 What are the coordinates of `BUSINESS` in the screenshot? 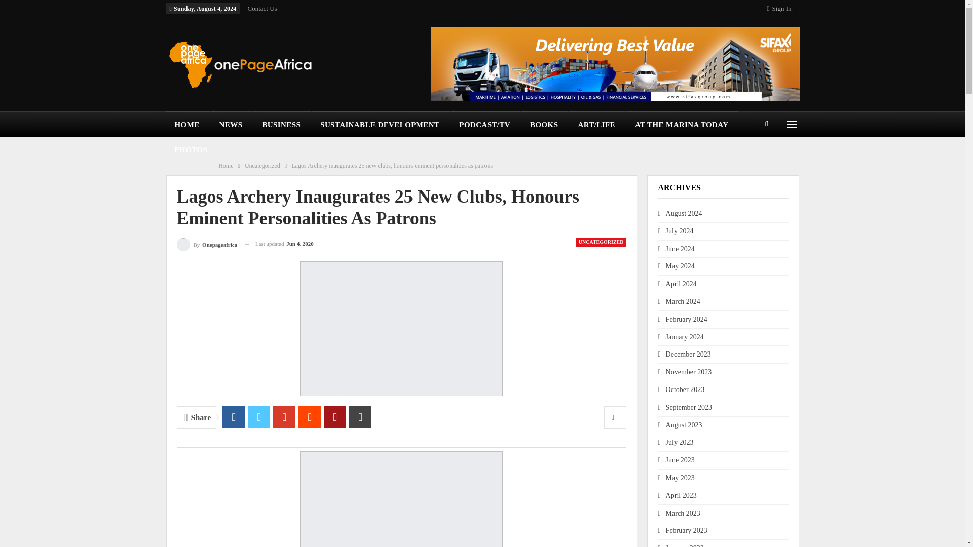 It's located at (282, 125).